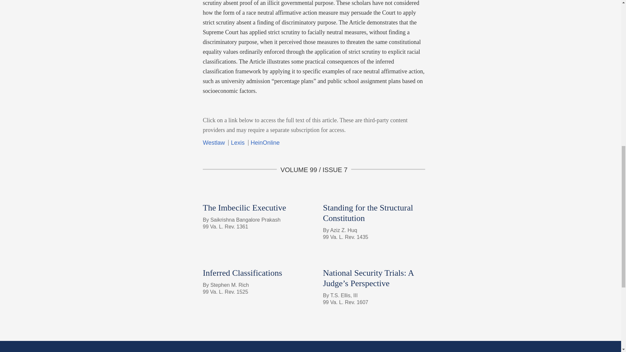 The width and height of the screenshot is (626, 352). I want to click on Westlaw, so click(215, 143).